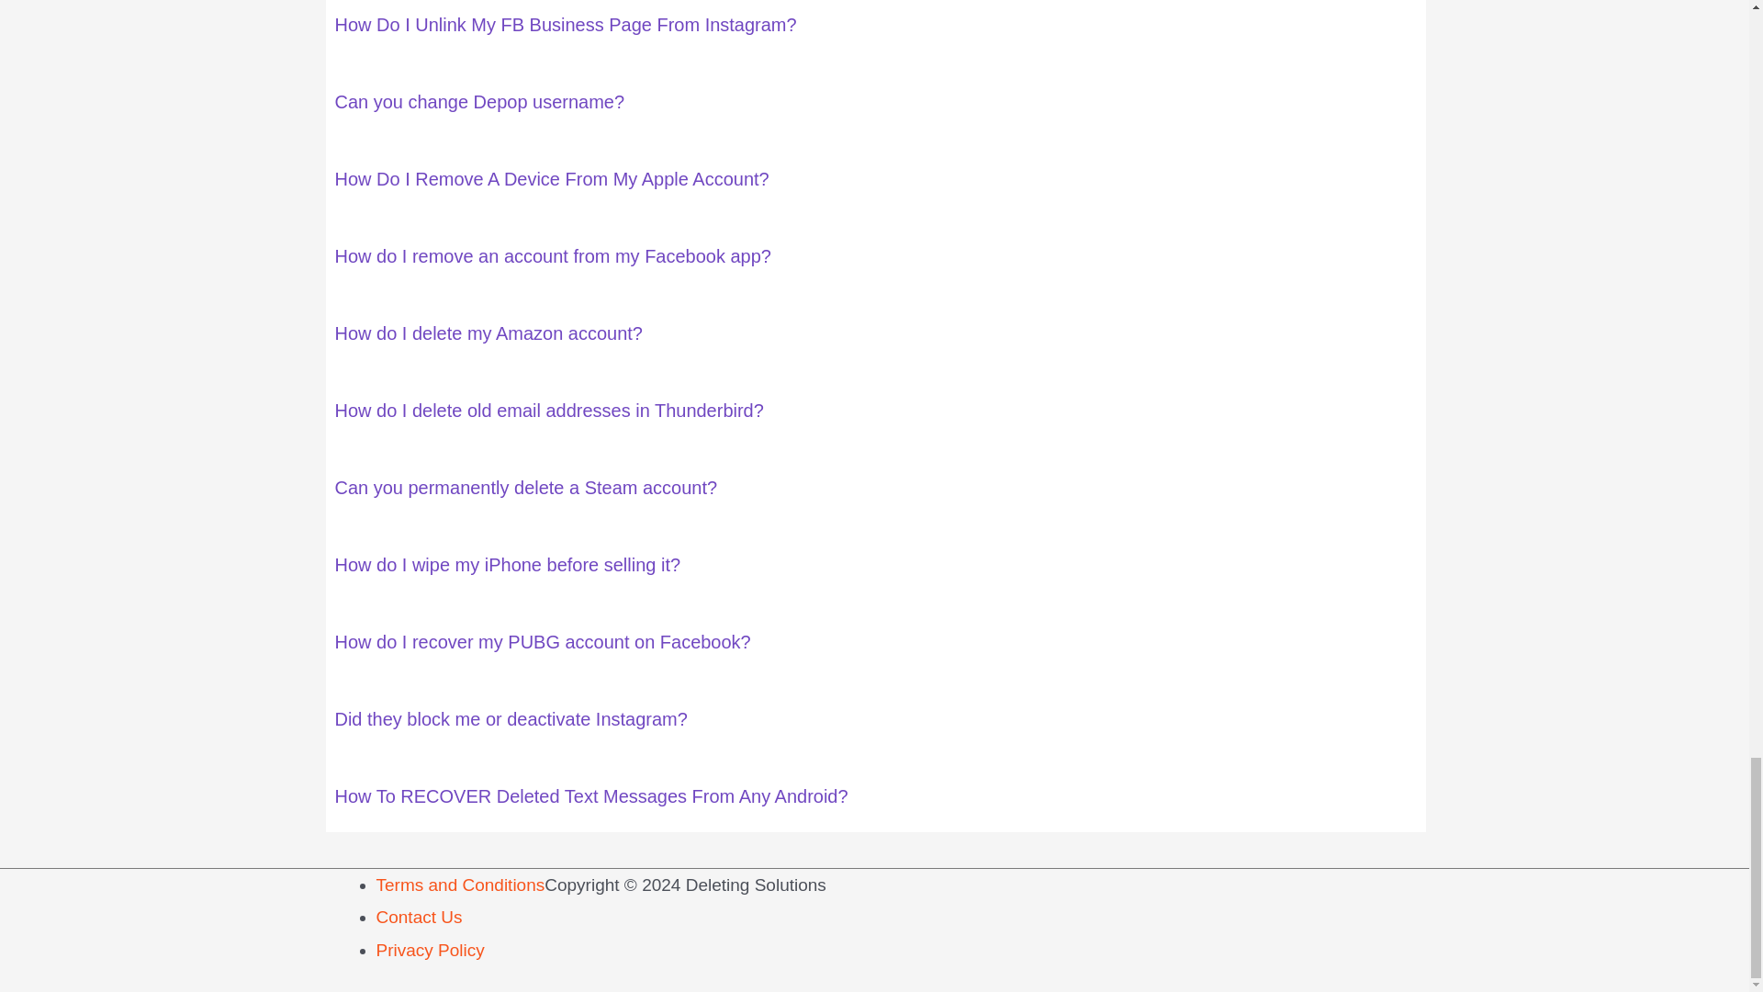  I want to click on Privacy Policy, so click(431, 950).